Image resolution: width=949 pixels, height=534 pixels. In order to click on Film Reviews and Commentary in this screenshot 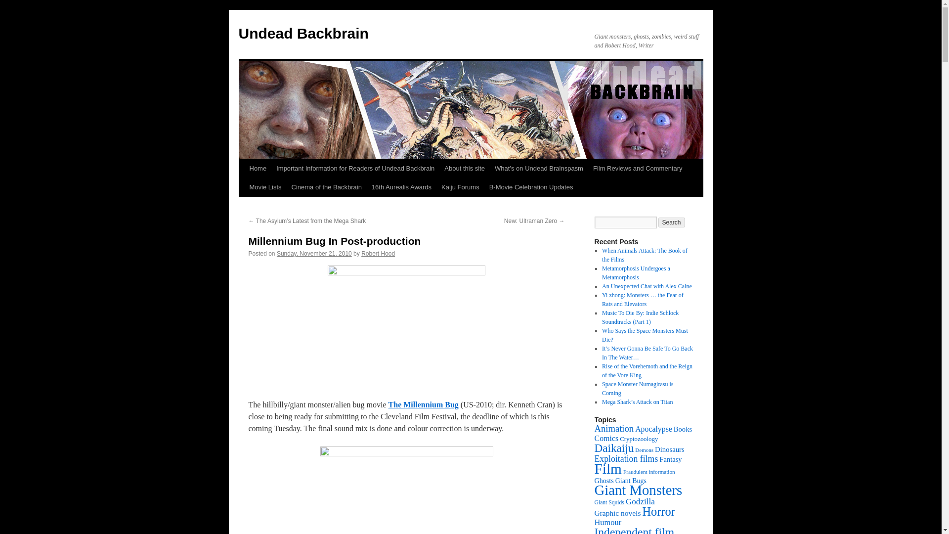, I will do `click(638, 168)`.